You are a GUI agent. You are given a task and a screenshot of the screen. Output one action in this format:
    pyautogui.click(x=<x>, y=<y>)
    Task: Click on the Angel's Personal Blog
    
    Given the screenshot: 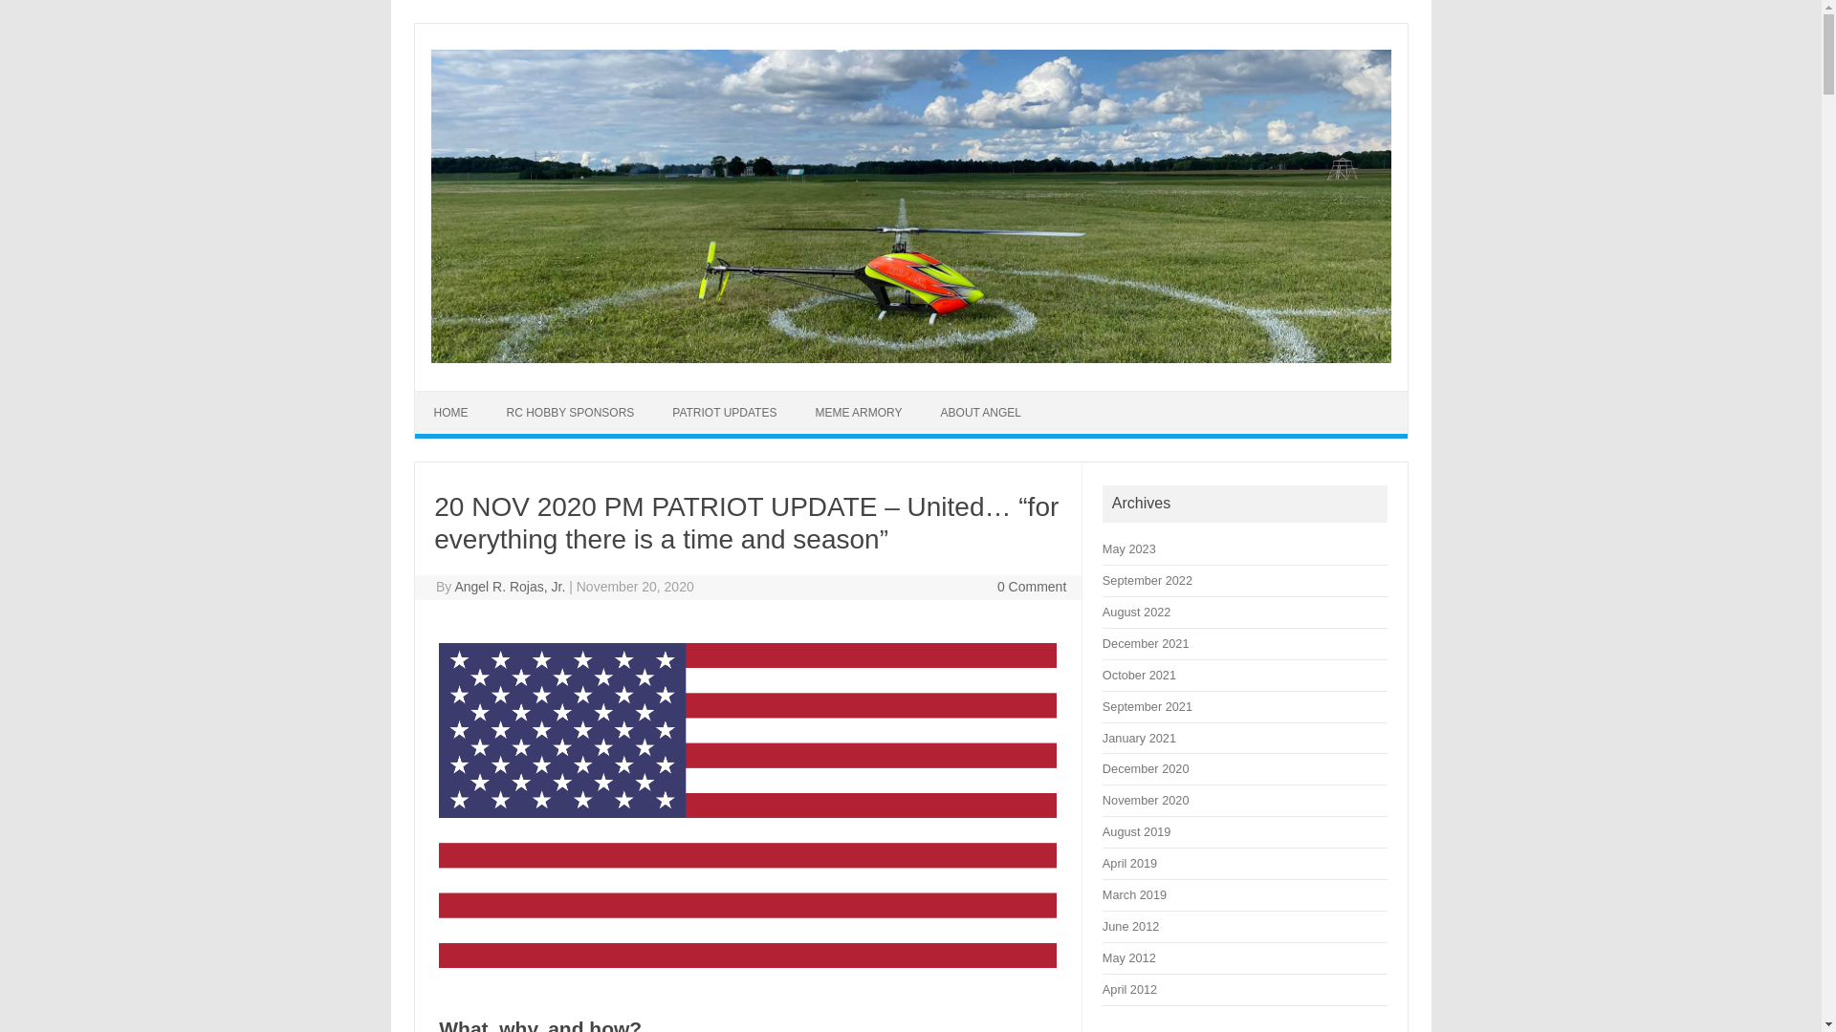 What is the action you would take?
    pyautogui.click(x=909, y=358)
    